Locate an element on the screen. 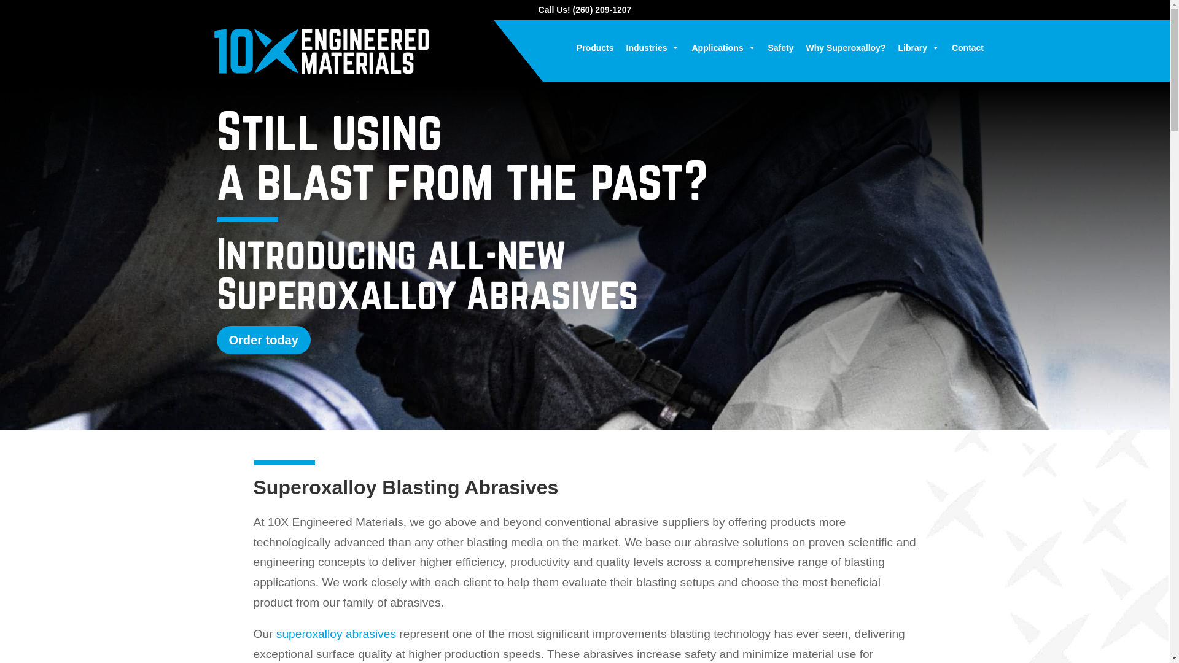 The image size is (1179, 663). Industries is located at coordinates (653, 48).